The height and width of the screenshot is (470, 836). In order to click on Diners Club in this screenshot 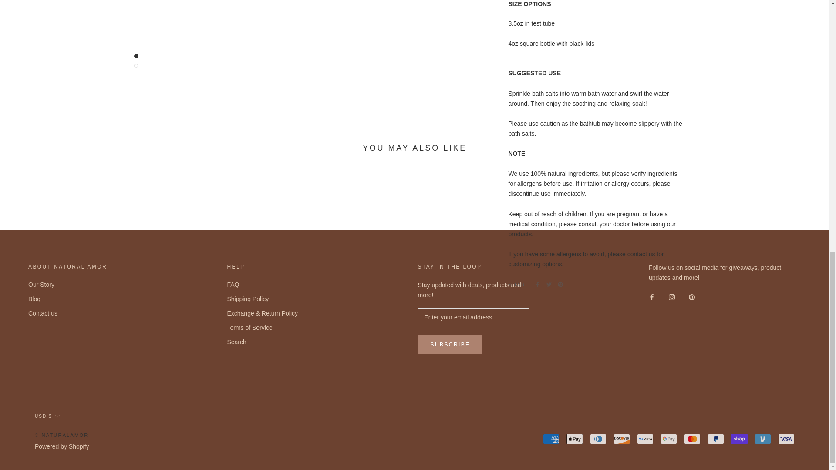, I will do `click(598, 439)`.